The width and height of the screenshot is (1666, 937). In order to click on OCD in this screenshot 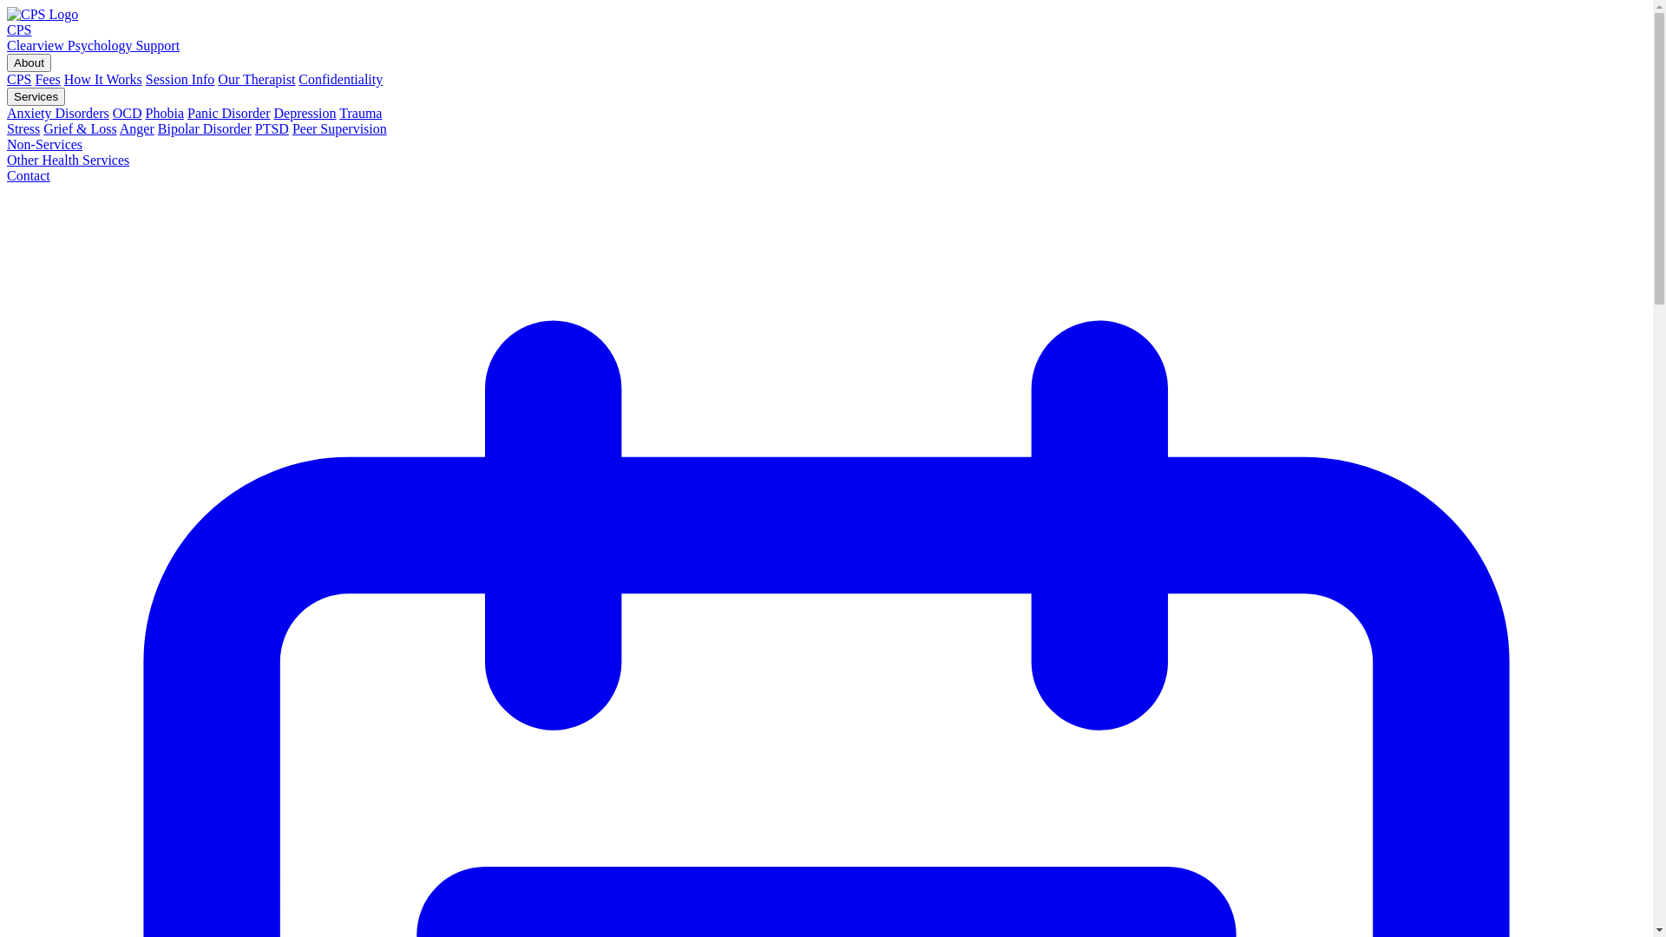, I will do `click(128, 113)`.